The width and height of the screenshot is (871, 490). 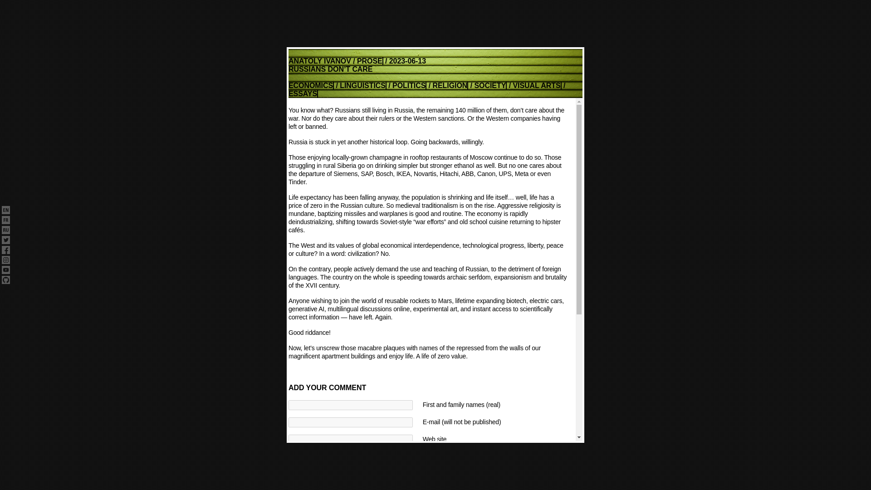 What do you see at coordinates (5, 271) in the screenshot?
I see `MY YOUTUBE CHANNEL` at bounding box center [5, 271].